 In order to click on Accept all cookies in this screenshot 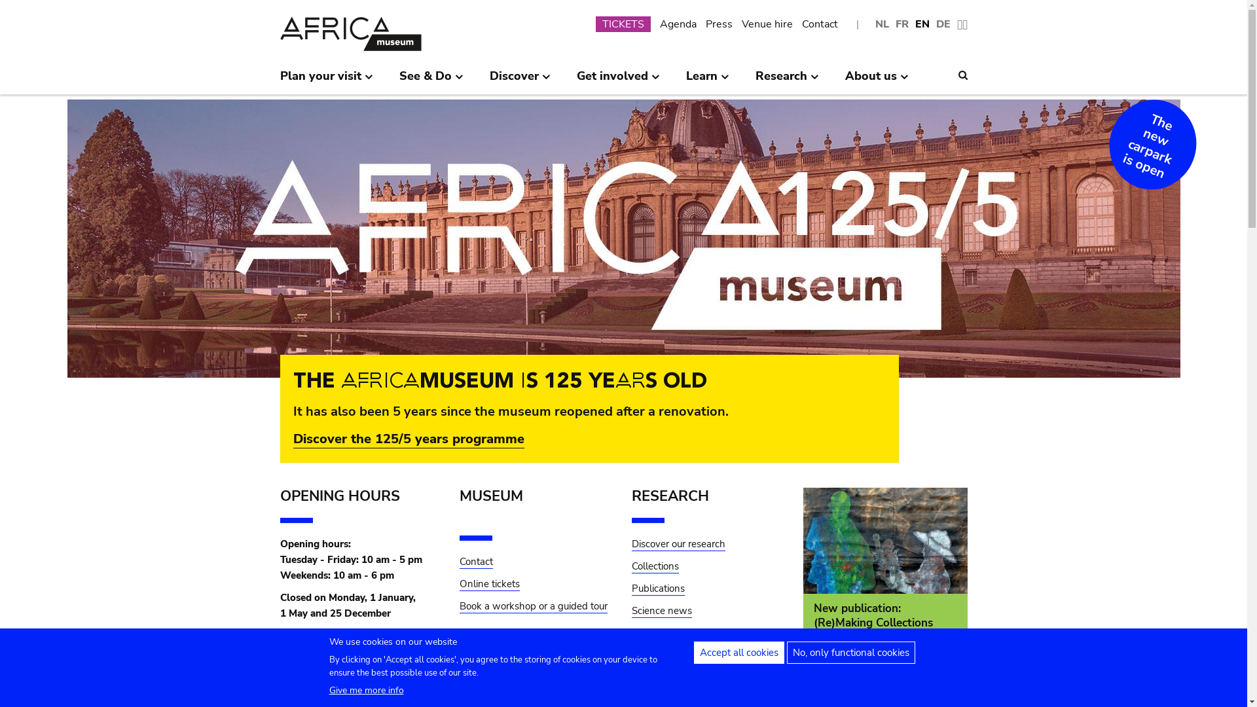, I will do `click(739, 653)`.